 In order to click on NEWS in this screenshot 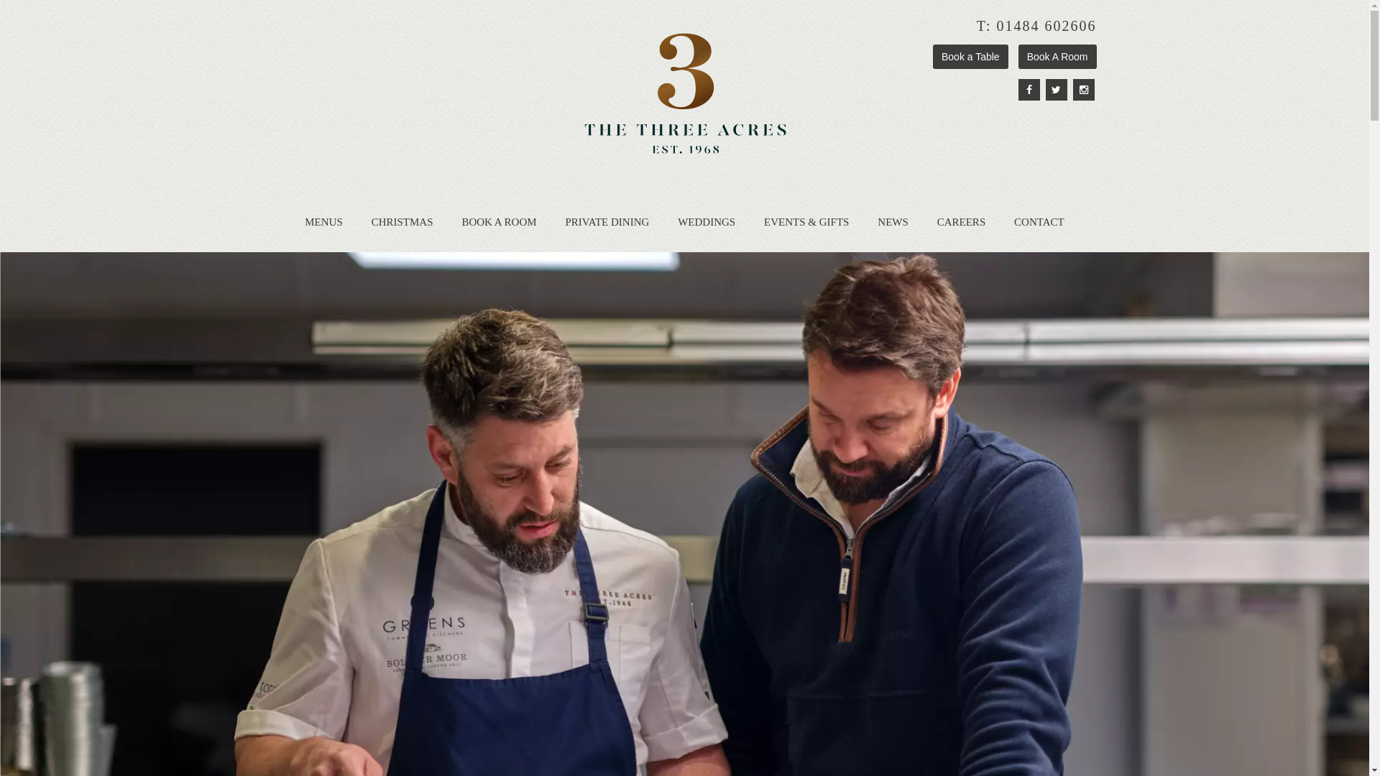, I will do `click(893, 222)`.